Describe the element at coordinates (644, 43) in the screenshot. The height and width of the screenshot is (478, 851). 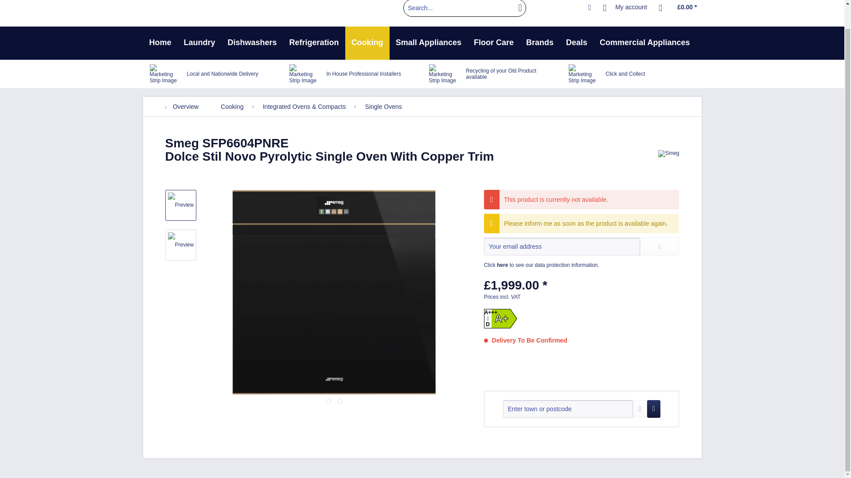
I see `Commercial Appliances` at that location.